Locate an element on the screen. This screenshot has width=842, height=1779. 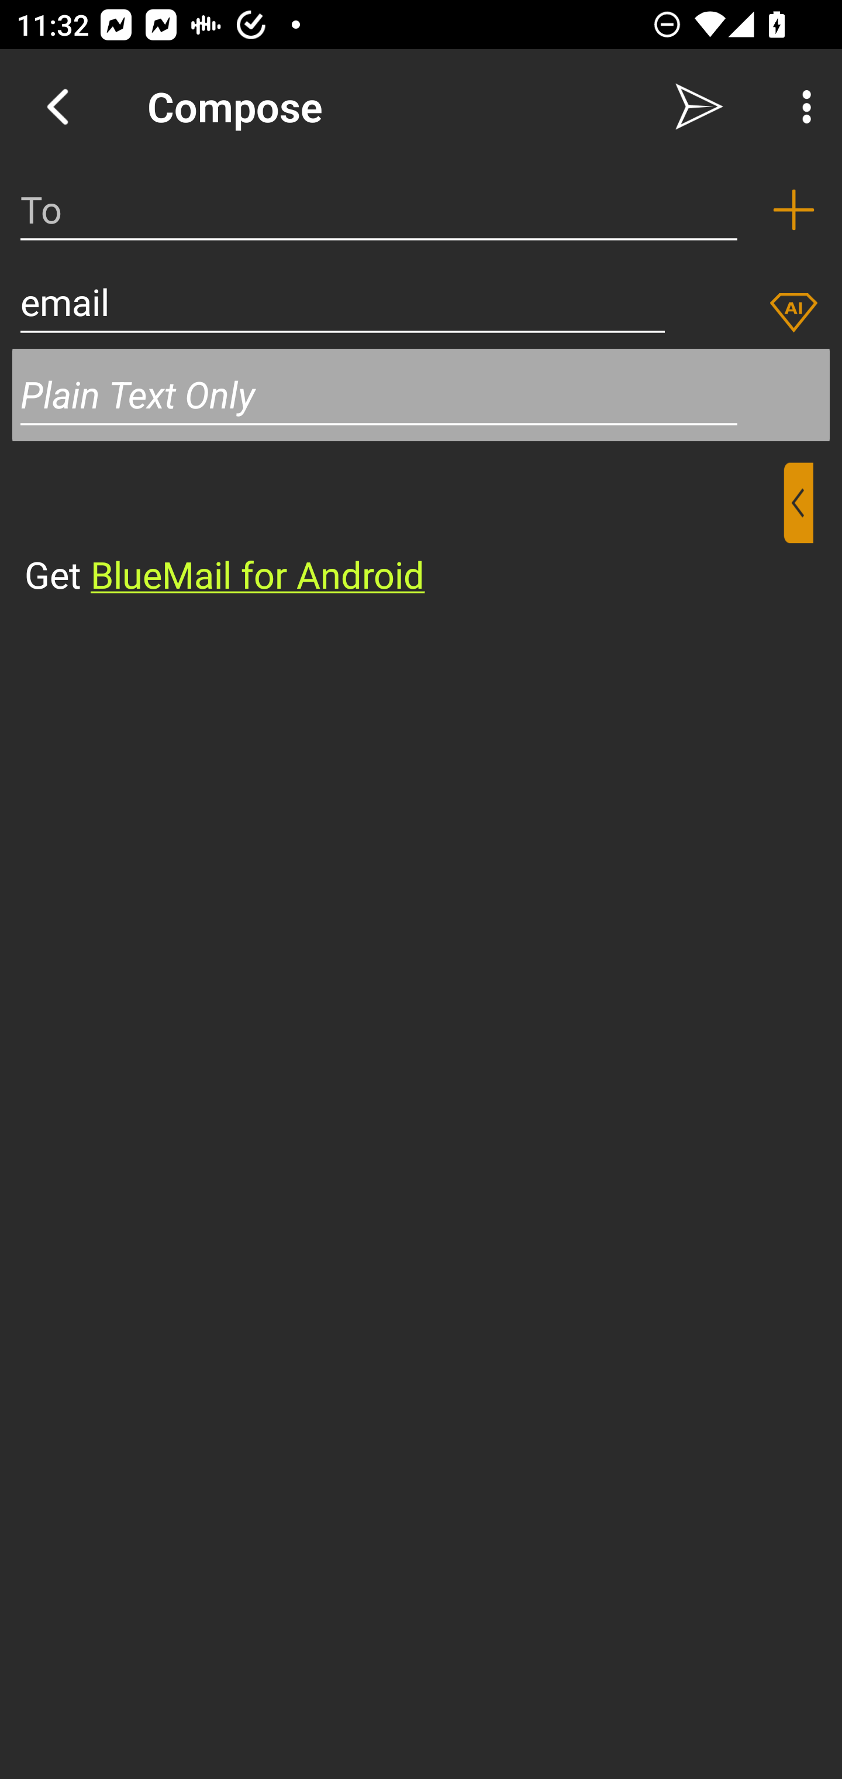
To is located at coordinates (379, 210).